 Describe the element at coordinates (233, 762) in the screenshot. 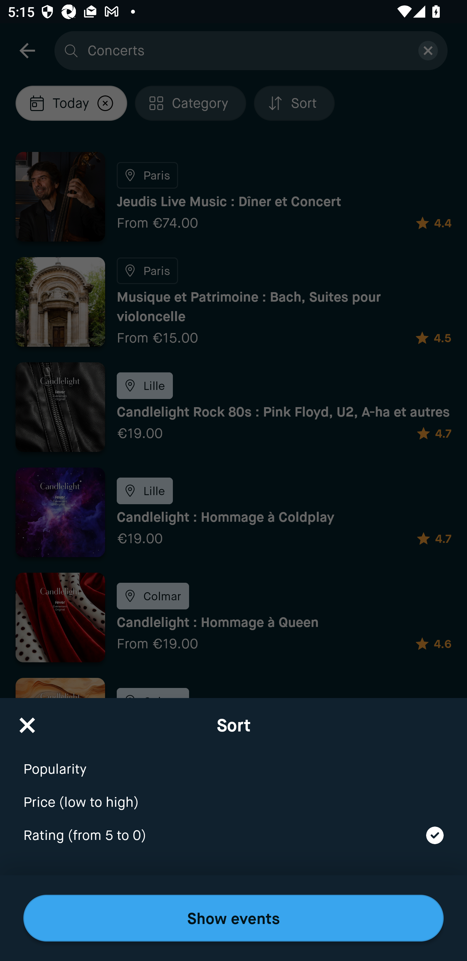

I see `Popularity` at that location.